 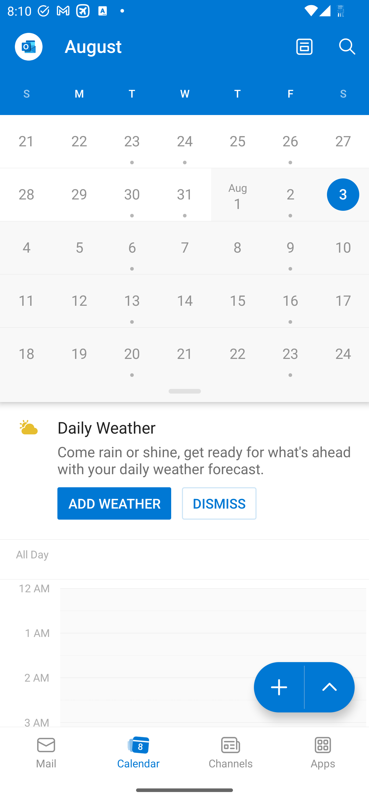 I want to click on 3 Saturday, August 3, Selected, so click(x=343, y=195).